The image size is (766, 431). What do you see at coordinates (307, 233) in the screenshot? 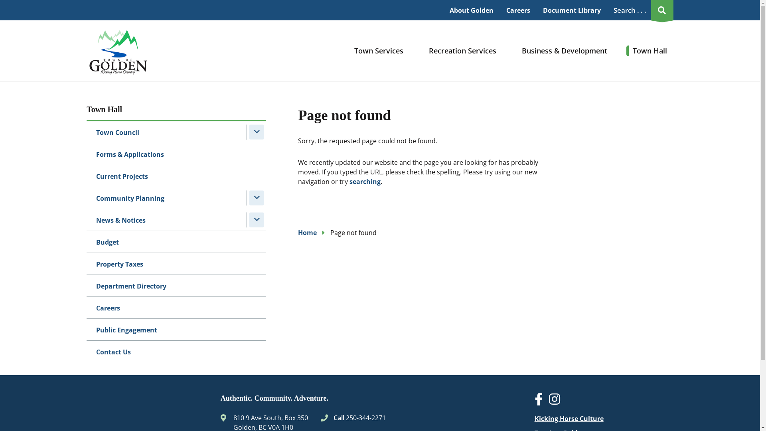
I see `Home` at bounding box center [307, 233].